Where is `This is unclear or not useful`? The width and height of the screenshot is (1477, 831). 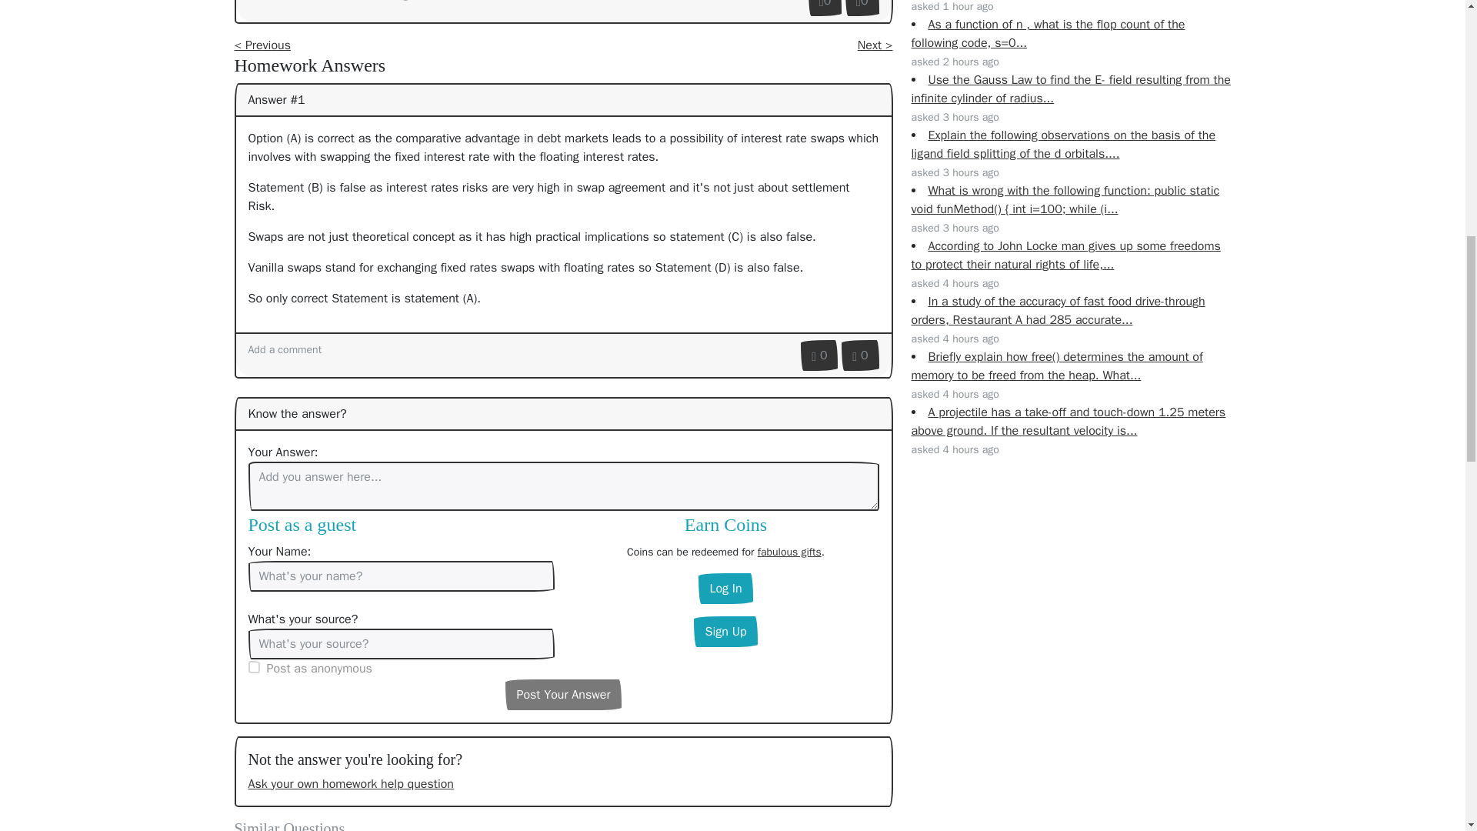 This is unclear or not useful is located at coordinates (860, 355).